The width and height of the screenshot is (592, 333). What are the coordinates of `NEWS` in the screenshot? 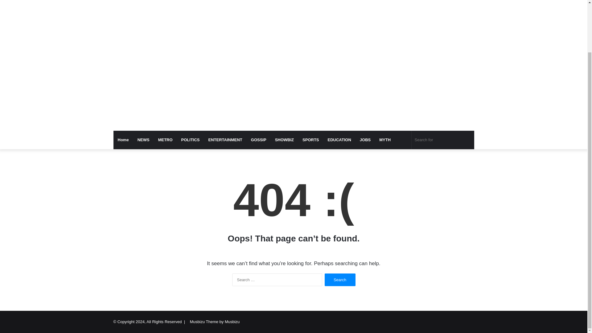 It's located at (144, 140).